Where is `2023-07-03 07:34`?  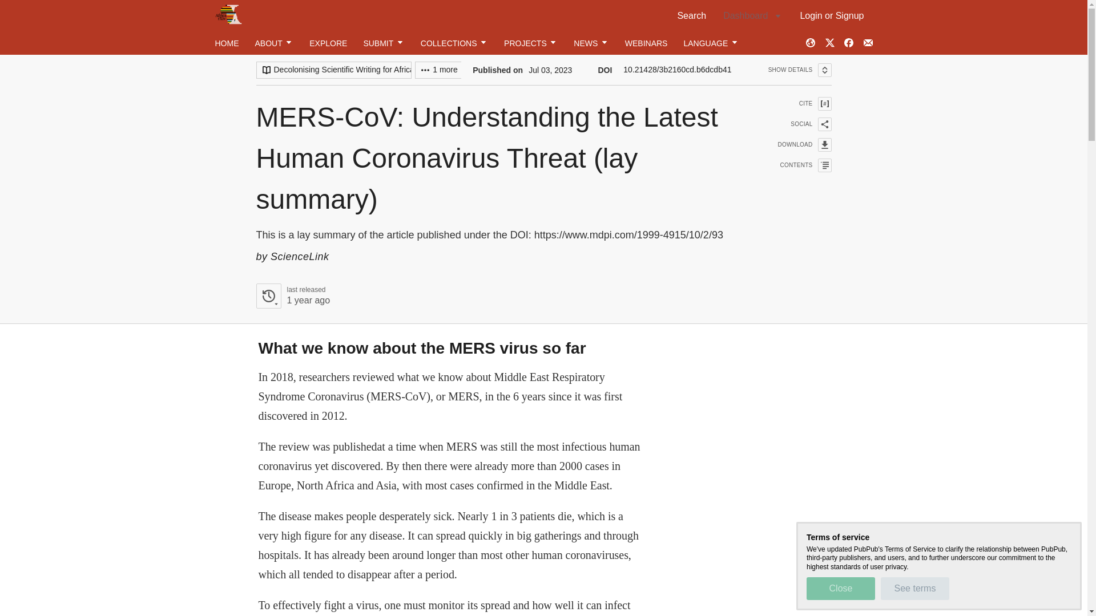 2023-07-03 07:34 is located at coordinates (308, 300).